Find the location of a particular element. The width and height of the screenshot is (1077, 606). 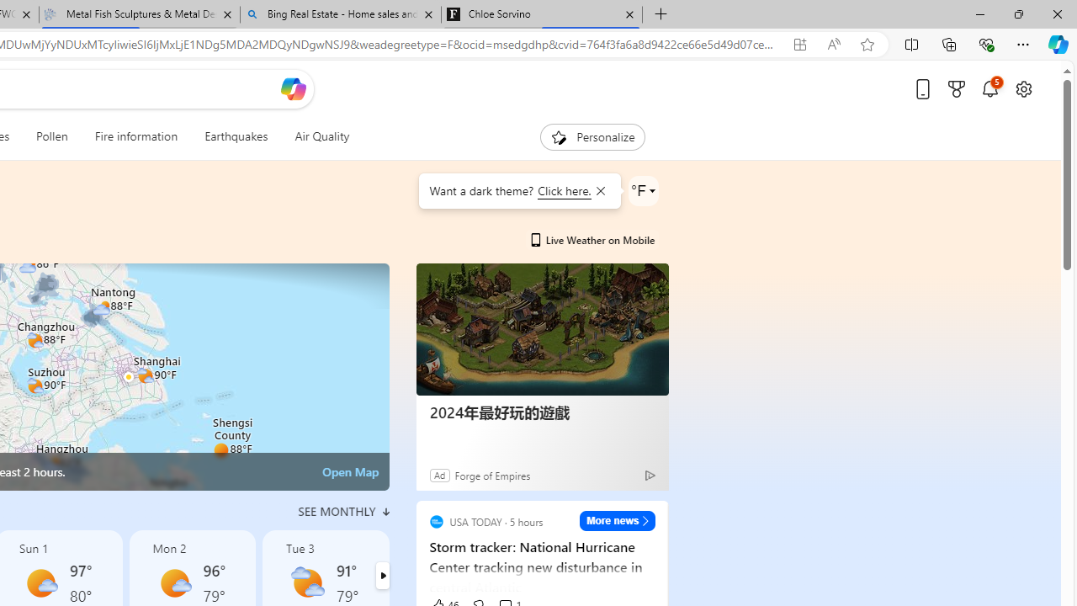

Personalize is located at coordinates (592, 136).